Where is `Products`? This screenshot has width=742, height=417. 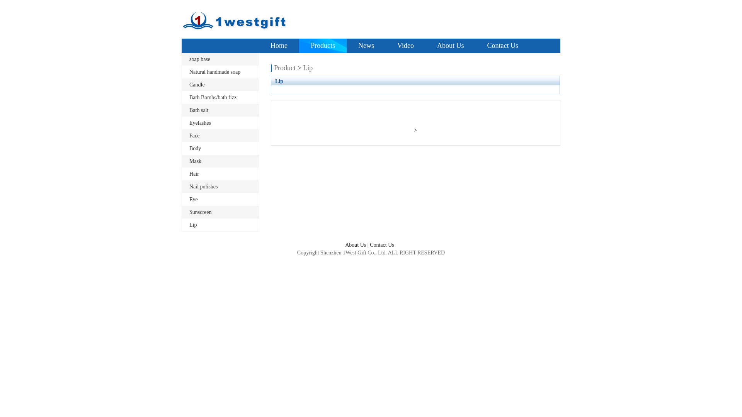
Products is located at coordinates (323, 46).